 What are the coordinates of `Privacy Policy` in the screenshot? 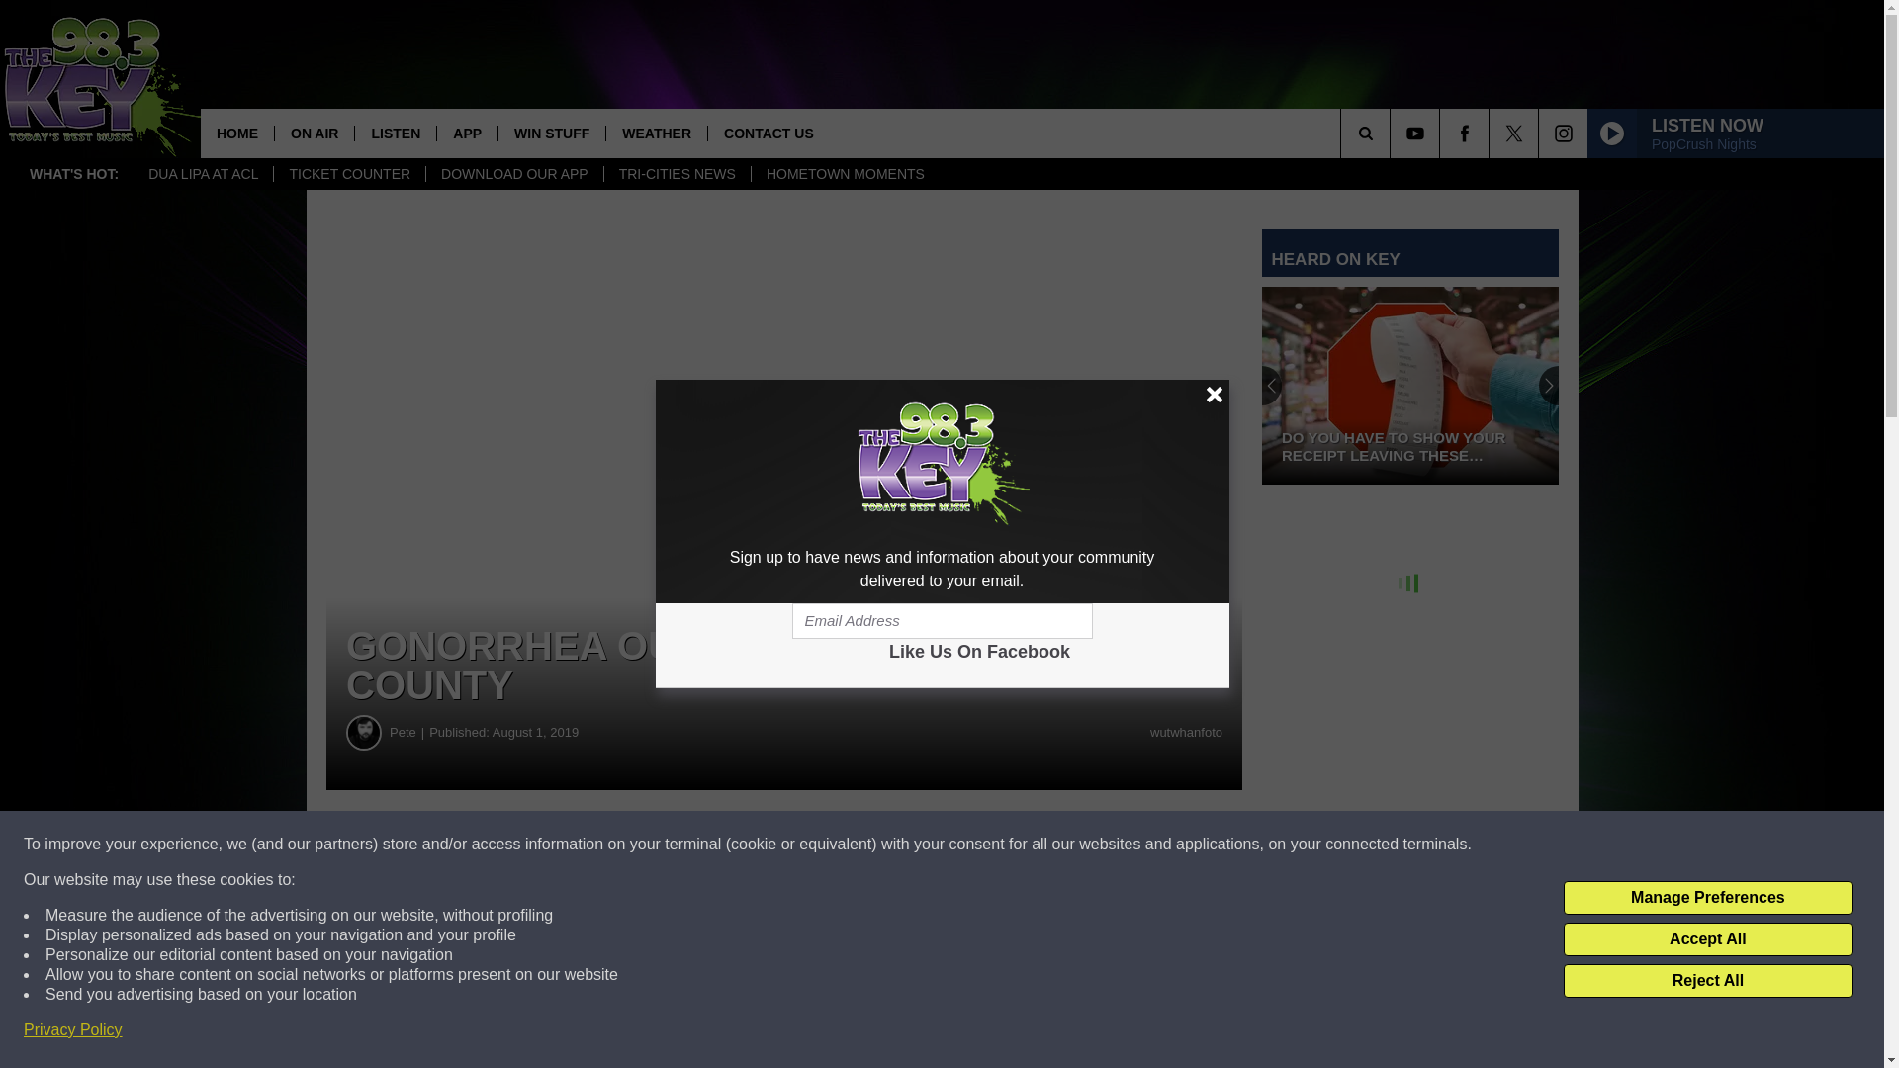 It's located at (73, 1030).